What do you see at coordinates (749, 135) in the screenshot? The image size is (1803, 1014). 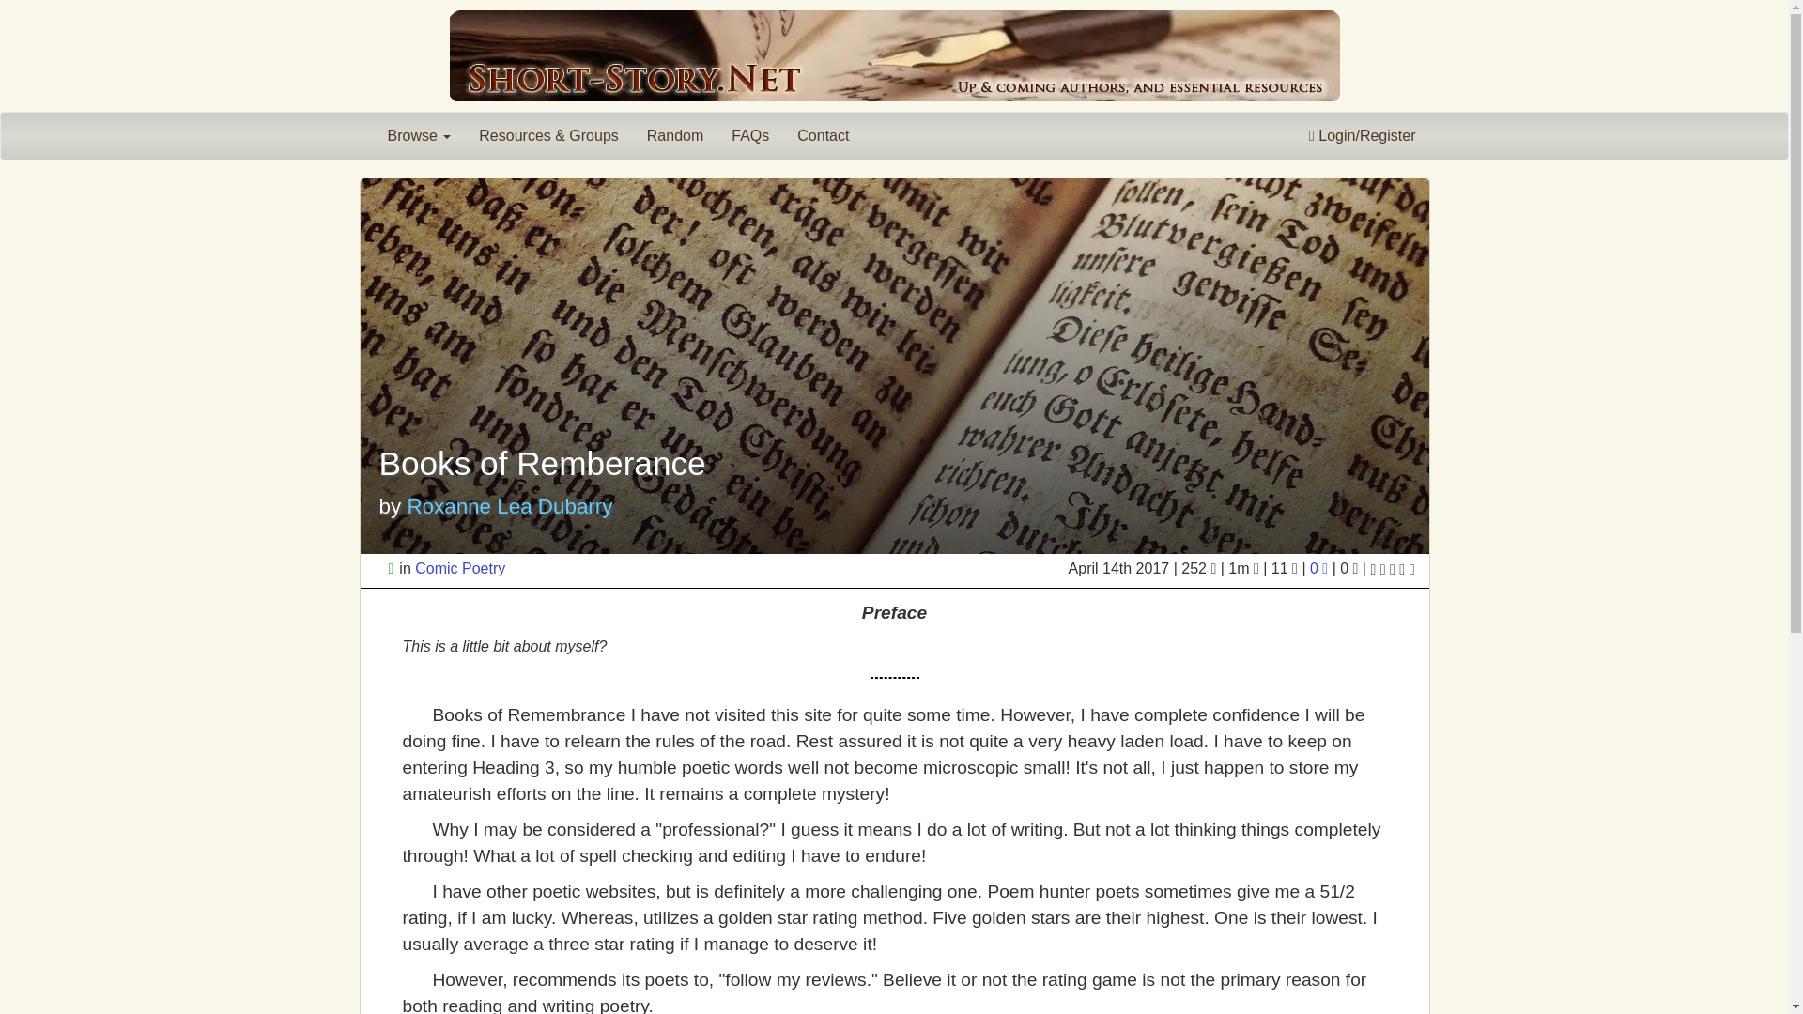 I see `FAQs` at bounding box center [749, 135].